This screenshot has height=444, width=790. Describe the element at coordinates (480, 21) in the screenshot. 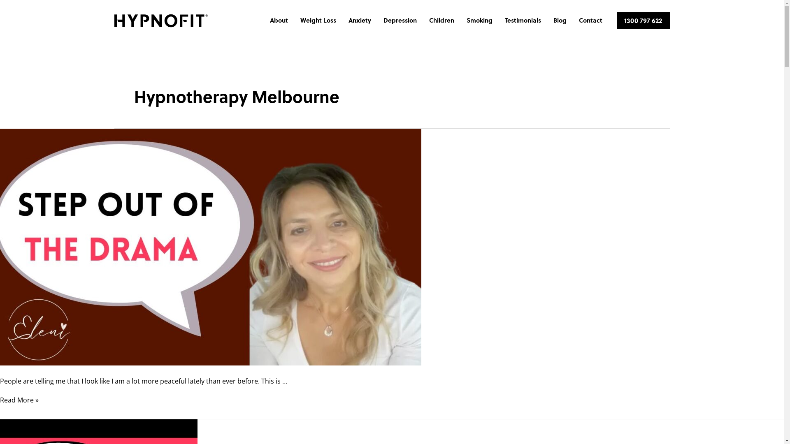

I see `Smoking` at that location.